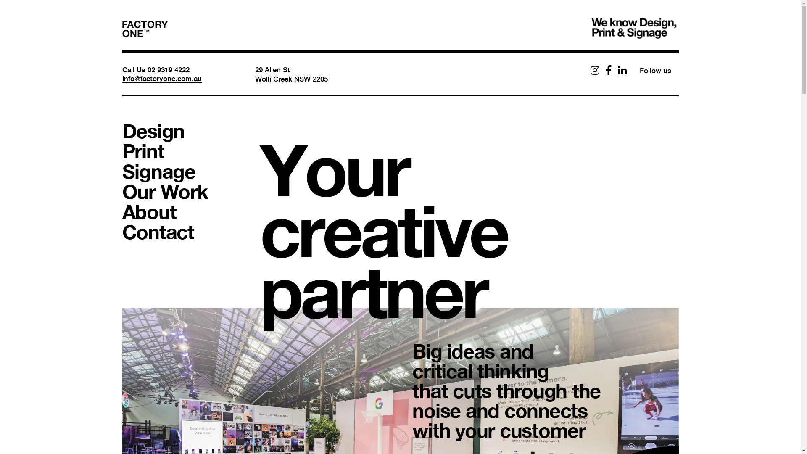  What do you see at coordinates (646, 363) in the screenshot?
I see `Partial Vehicle
Wraps` at bounding box center [646, 363].